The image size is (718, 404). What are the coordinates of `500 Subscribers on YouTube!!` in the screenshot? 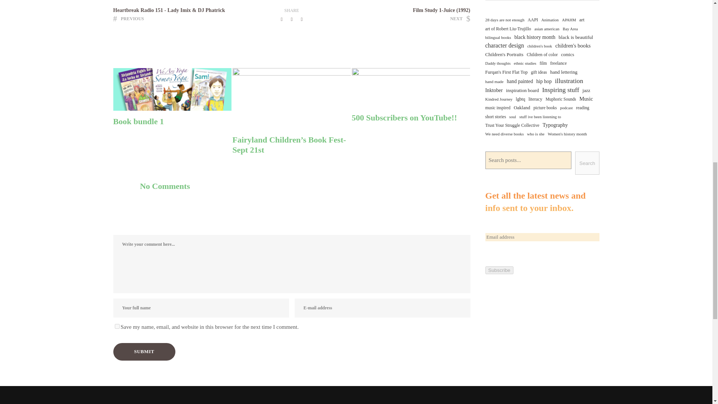 It's located at (411, 118).